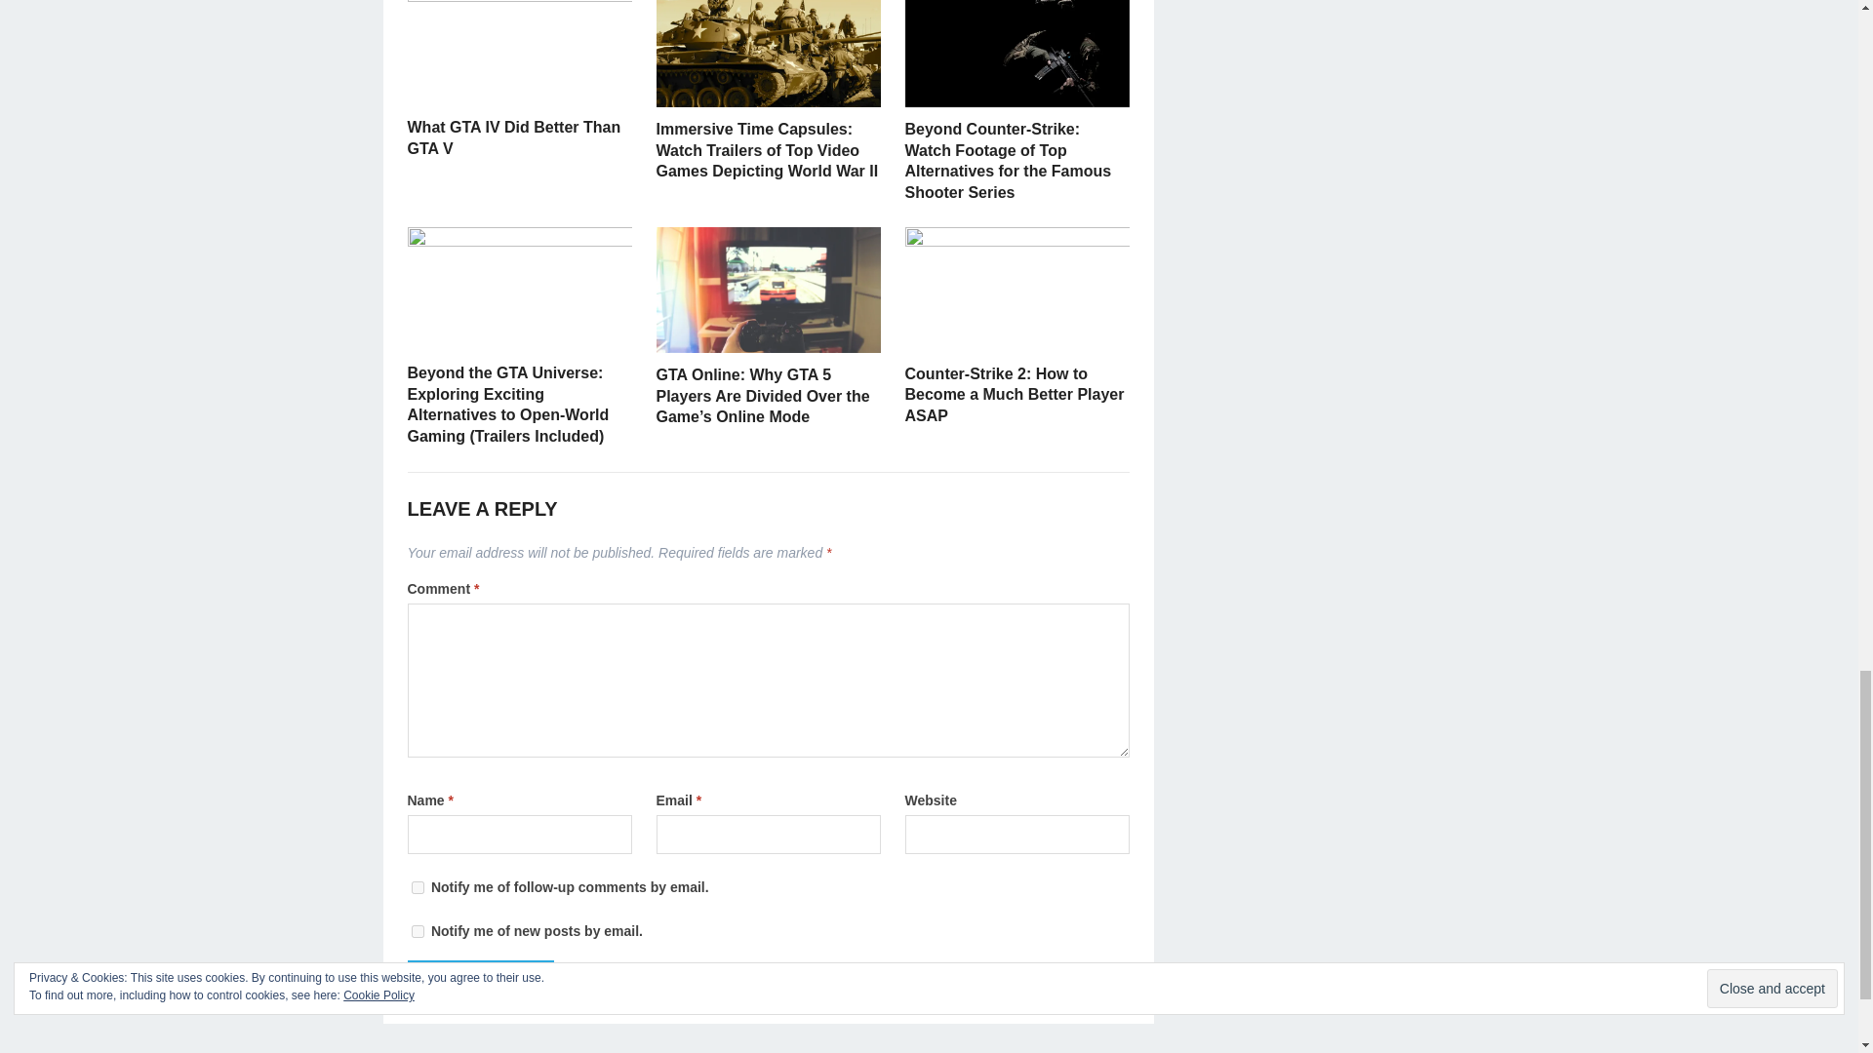 This screenshot has height=1053, width=1873. I want to click on subscribe, so click(418, 887).